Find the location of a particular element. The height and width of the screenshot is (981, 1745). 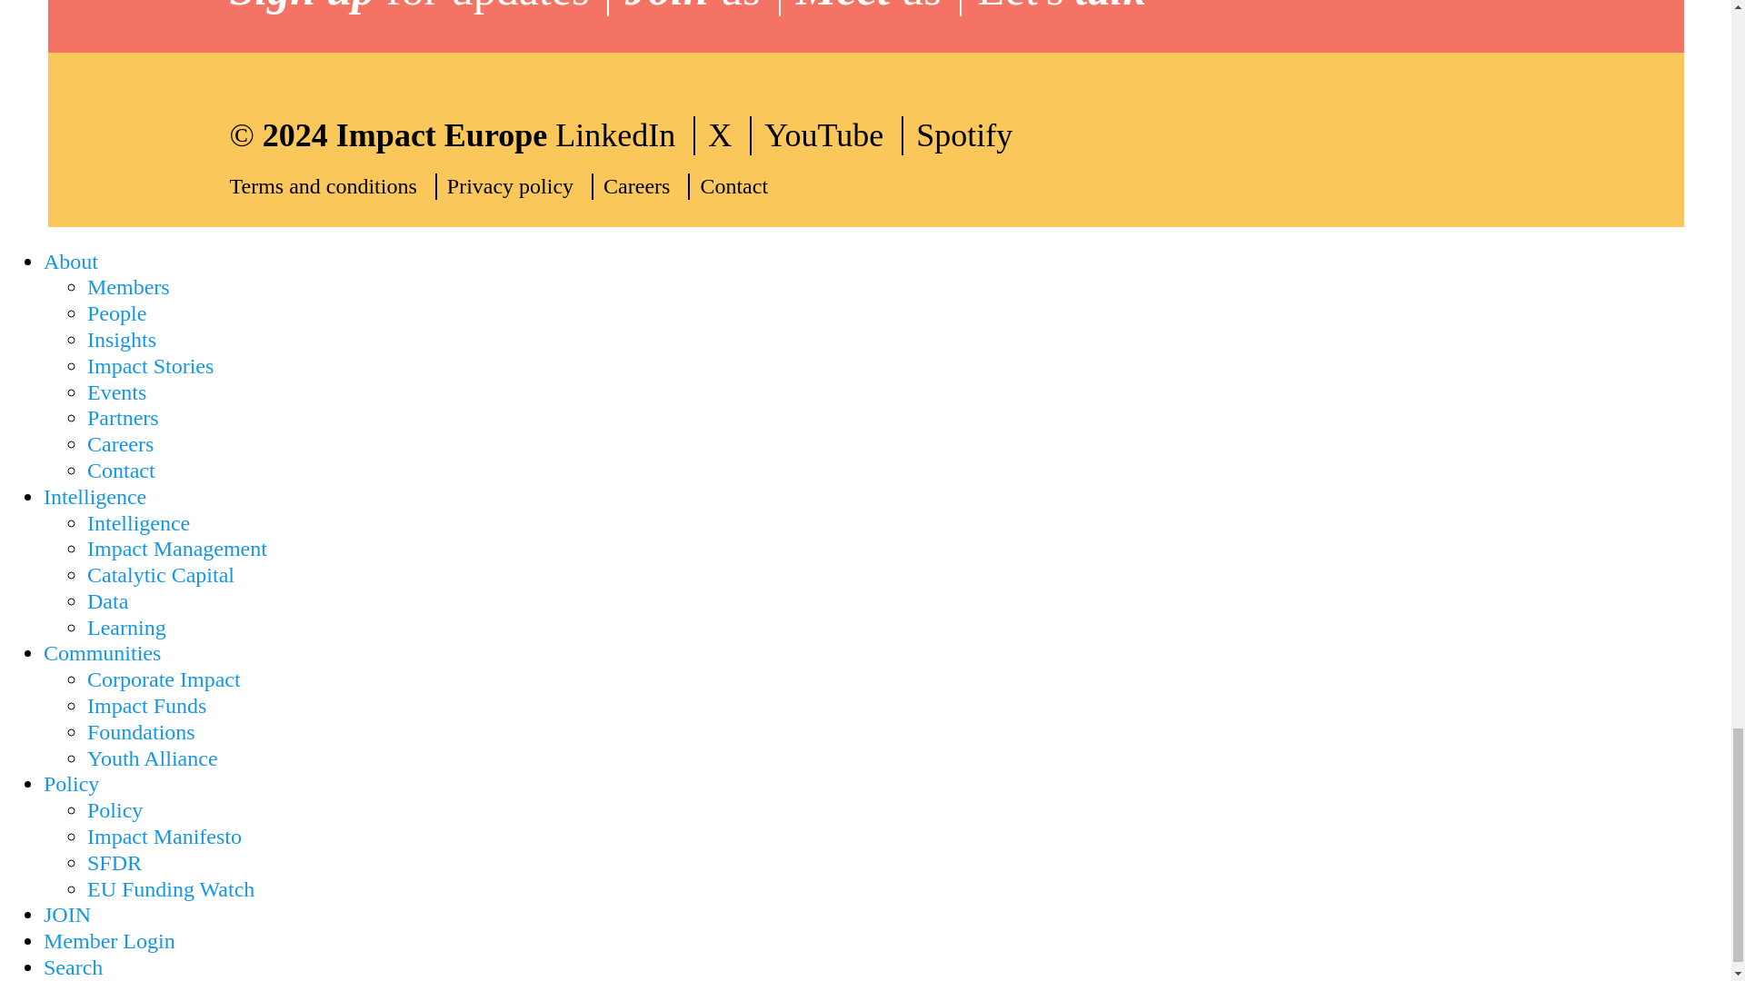

Join us is located at coordinates (702, 8).